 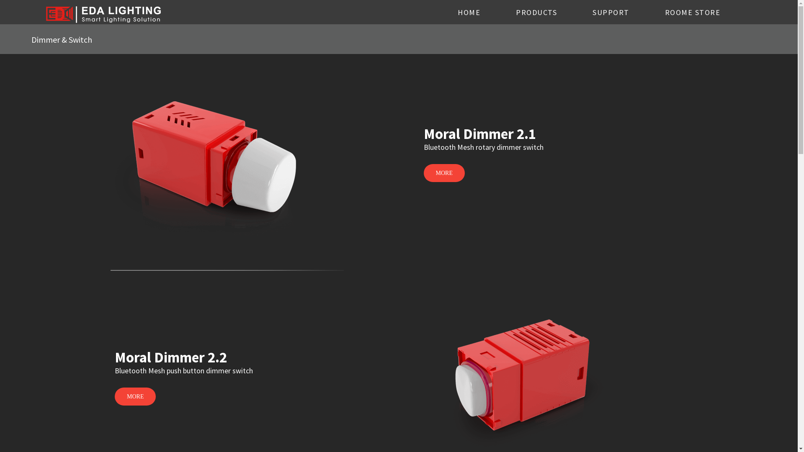 What do you see at coordinates (135, 397) in the screenshot?
I see `MORE` at bounding box center [135, 397].